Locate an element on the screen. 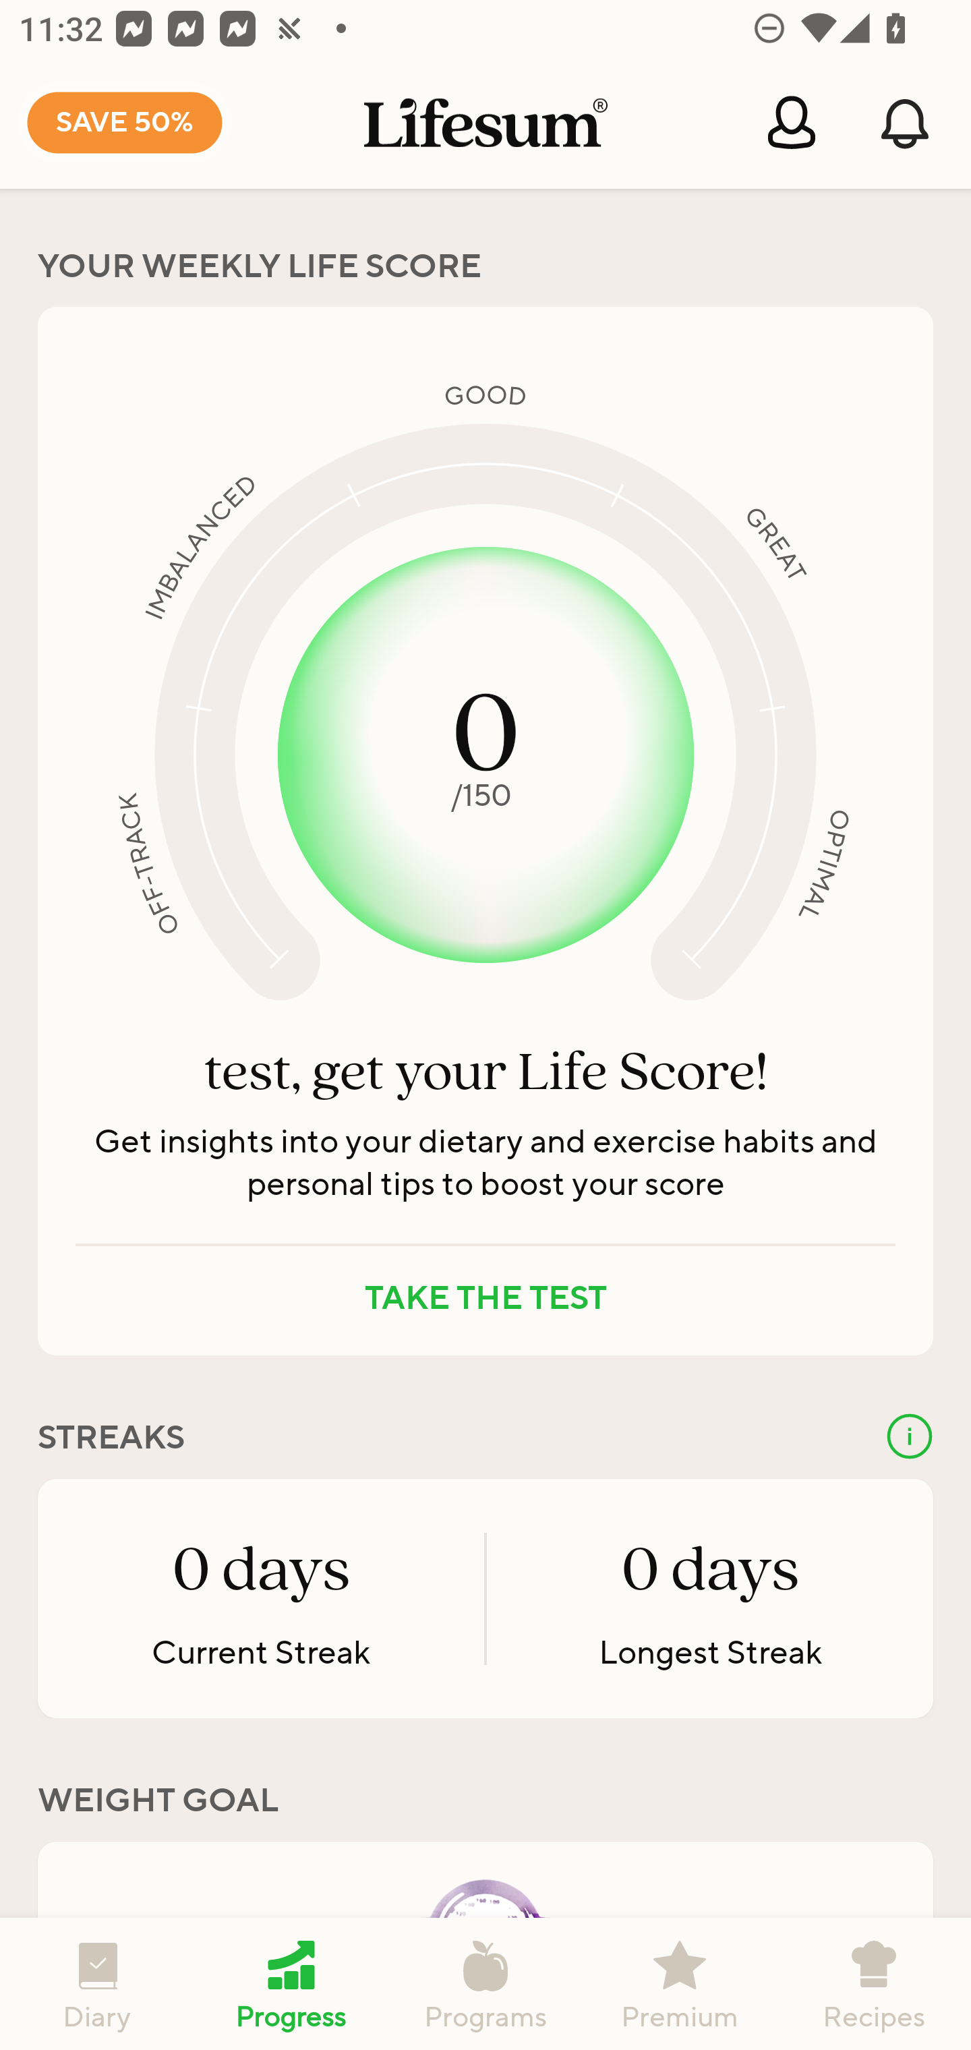 This screenshot has width=971, height=2050. Diary is located at coordinates (97, 1984).